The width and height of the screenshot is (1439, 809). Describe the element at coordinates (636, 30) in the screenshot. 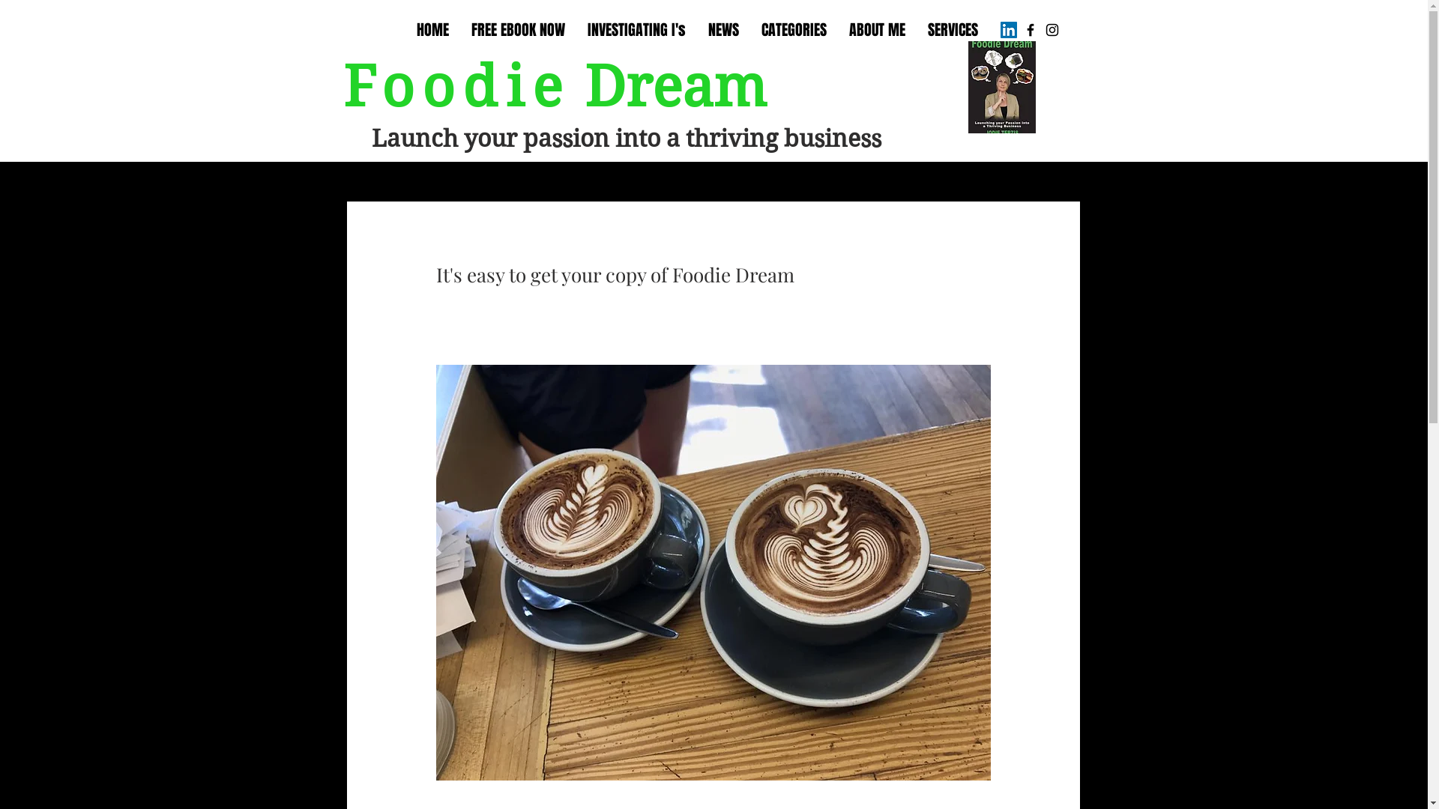

I see `INVESTIGATING I's` at that location.